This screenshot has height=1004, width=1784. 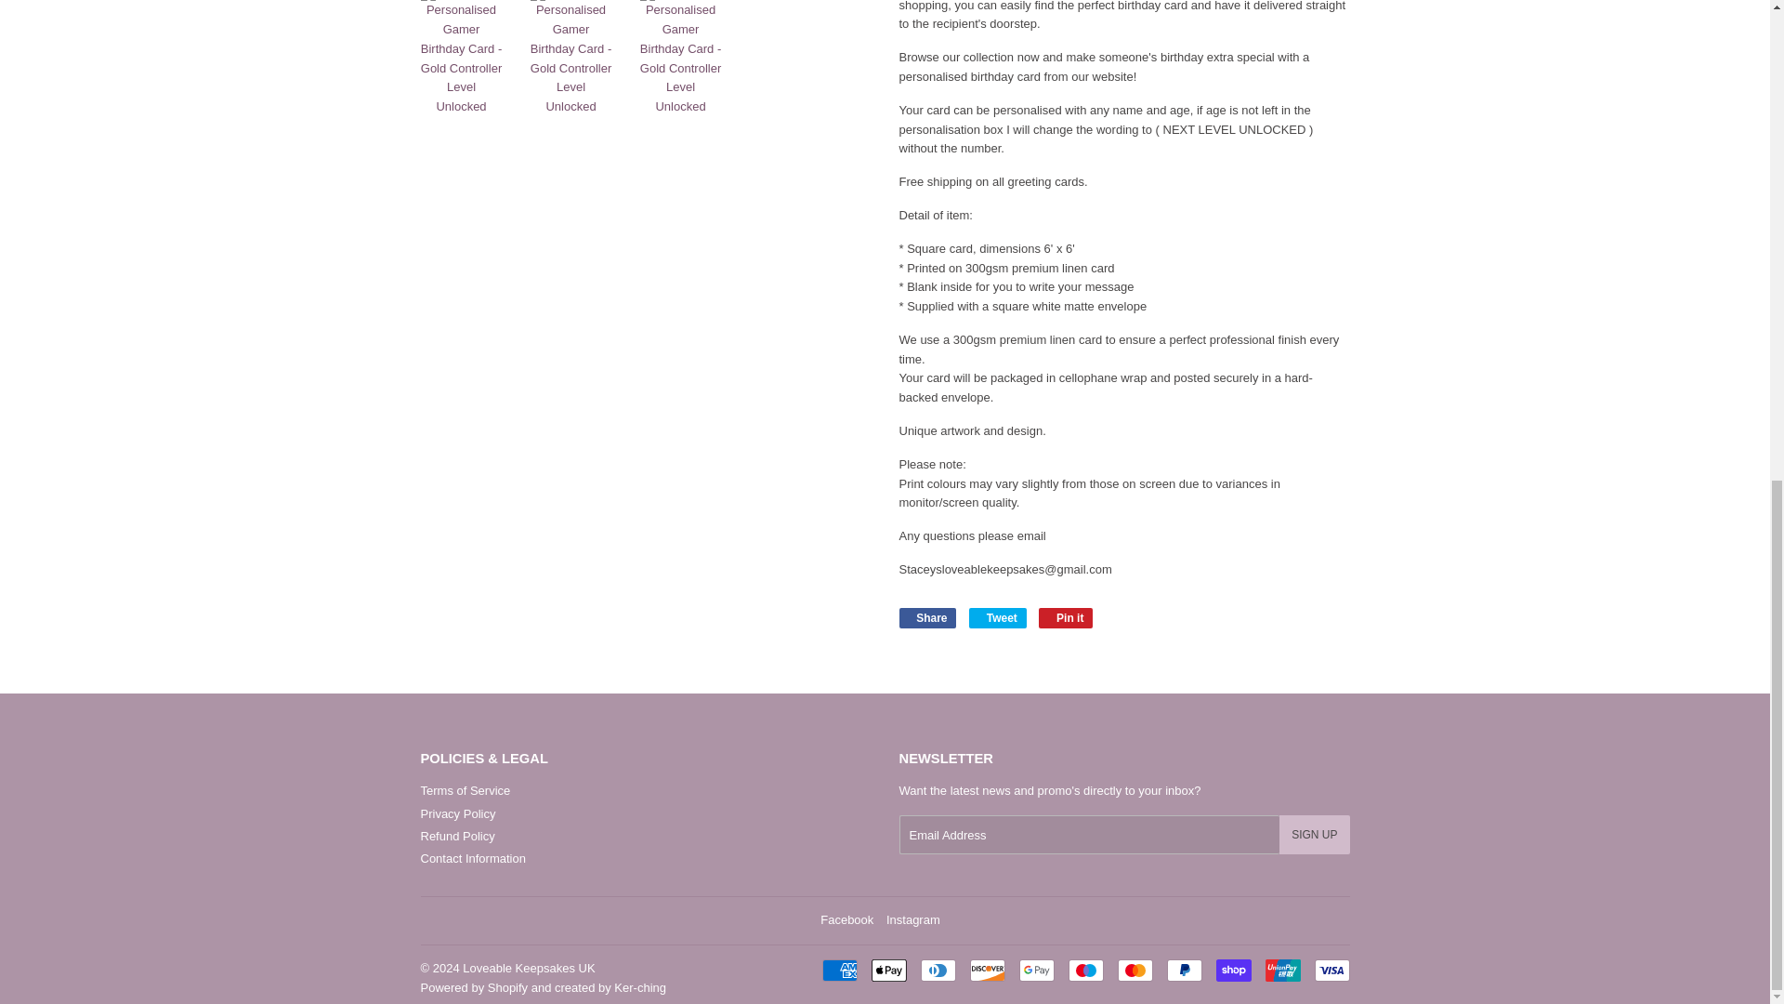 I want to click on Shop Pay, so click(x=1232, y=971).